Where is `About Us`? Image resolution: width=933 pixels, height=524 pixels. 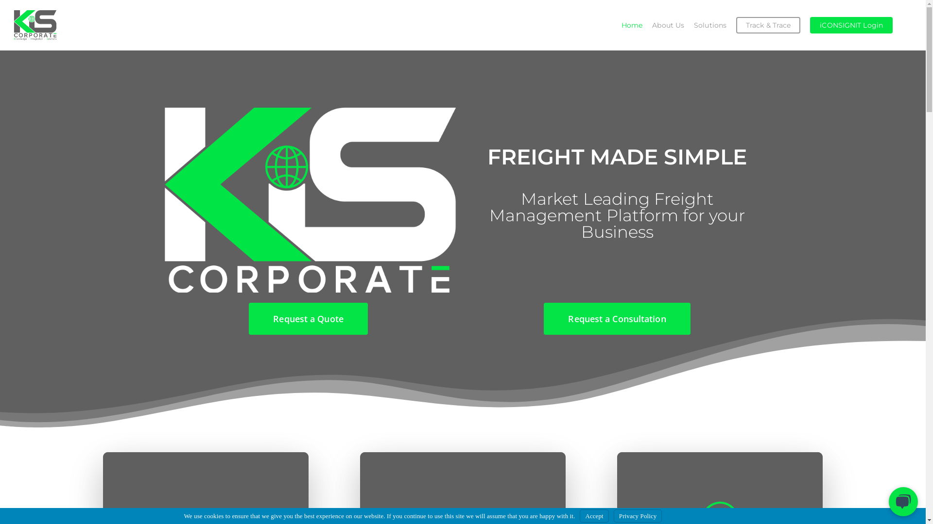
About Us is located at coordinates (668, 25).